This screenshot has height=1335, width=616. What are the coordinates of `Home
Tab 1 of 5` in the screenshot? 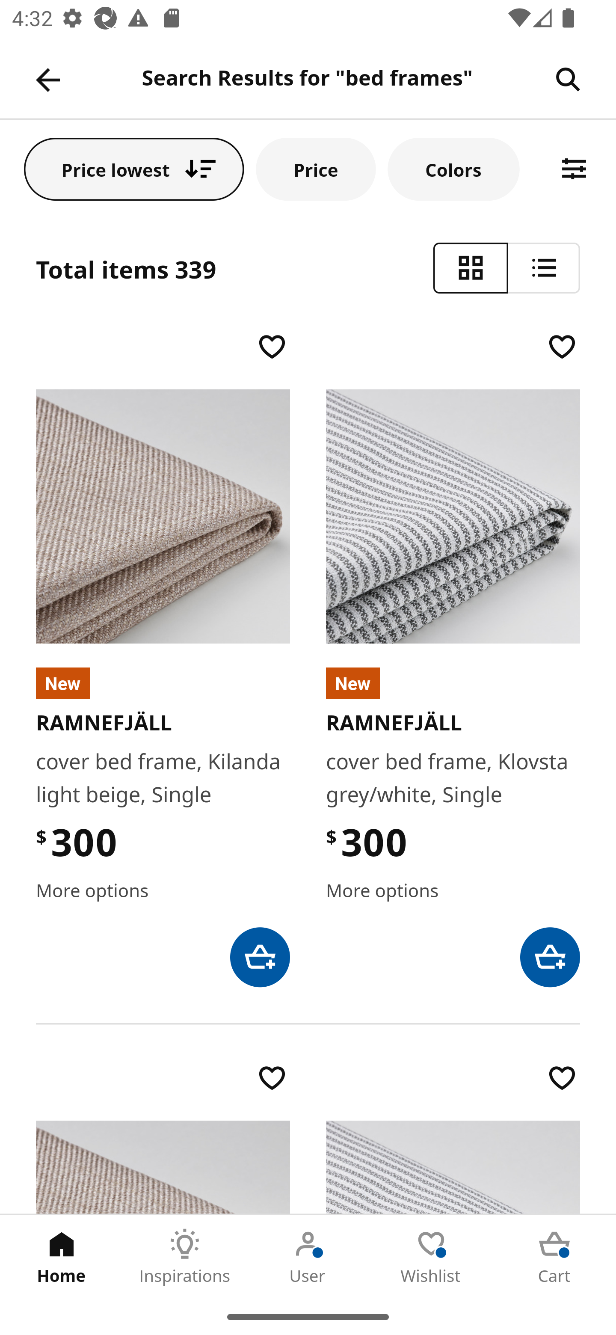 It's located at (62, 1257).